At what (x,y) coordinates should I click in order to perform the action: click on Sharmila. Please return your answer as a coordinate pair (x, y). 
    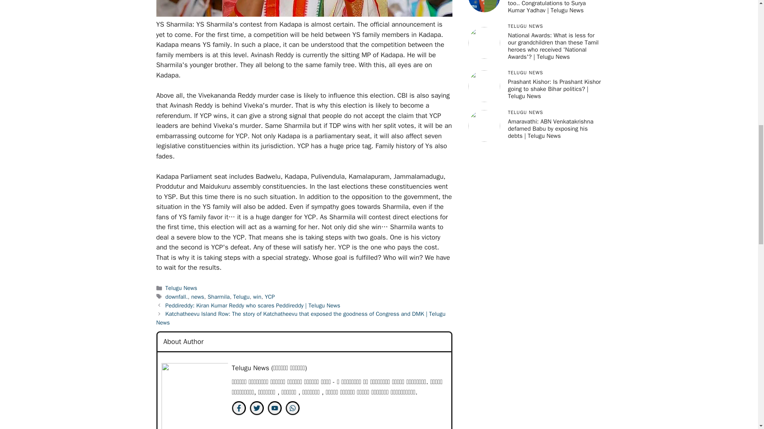
    Looking at the image, I should click on (219, 296).